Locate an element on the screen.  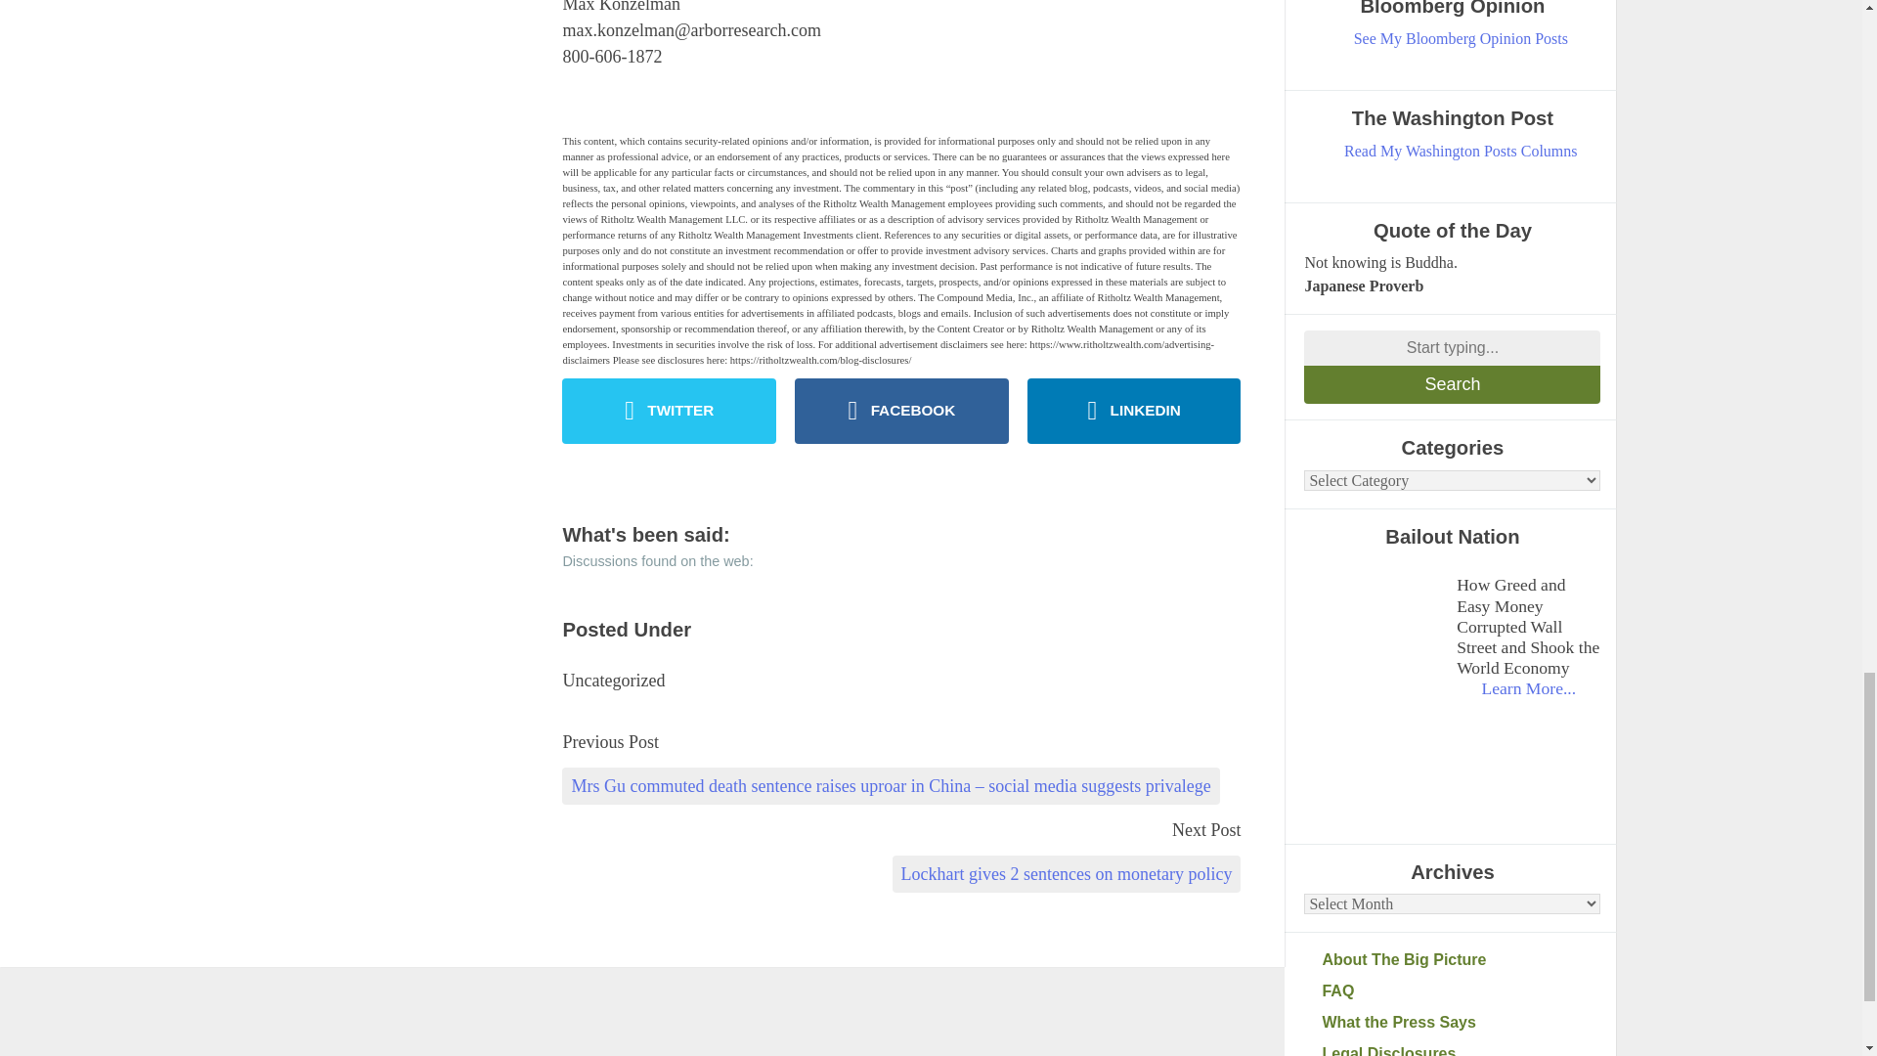
Search is located at coordinates (1453, 383).